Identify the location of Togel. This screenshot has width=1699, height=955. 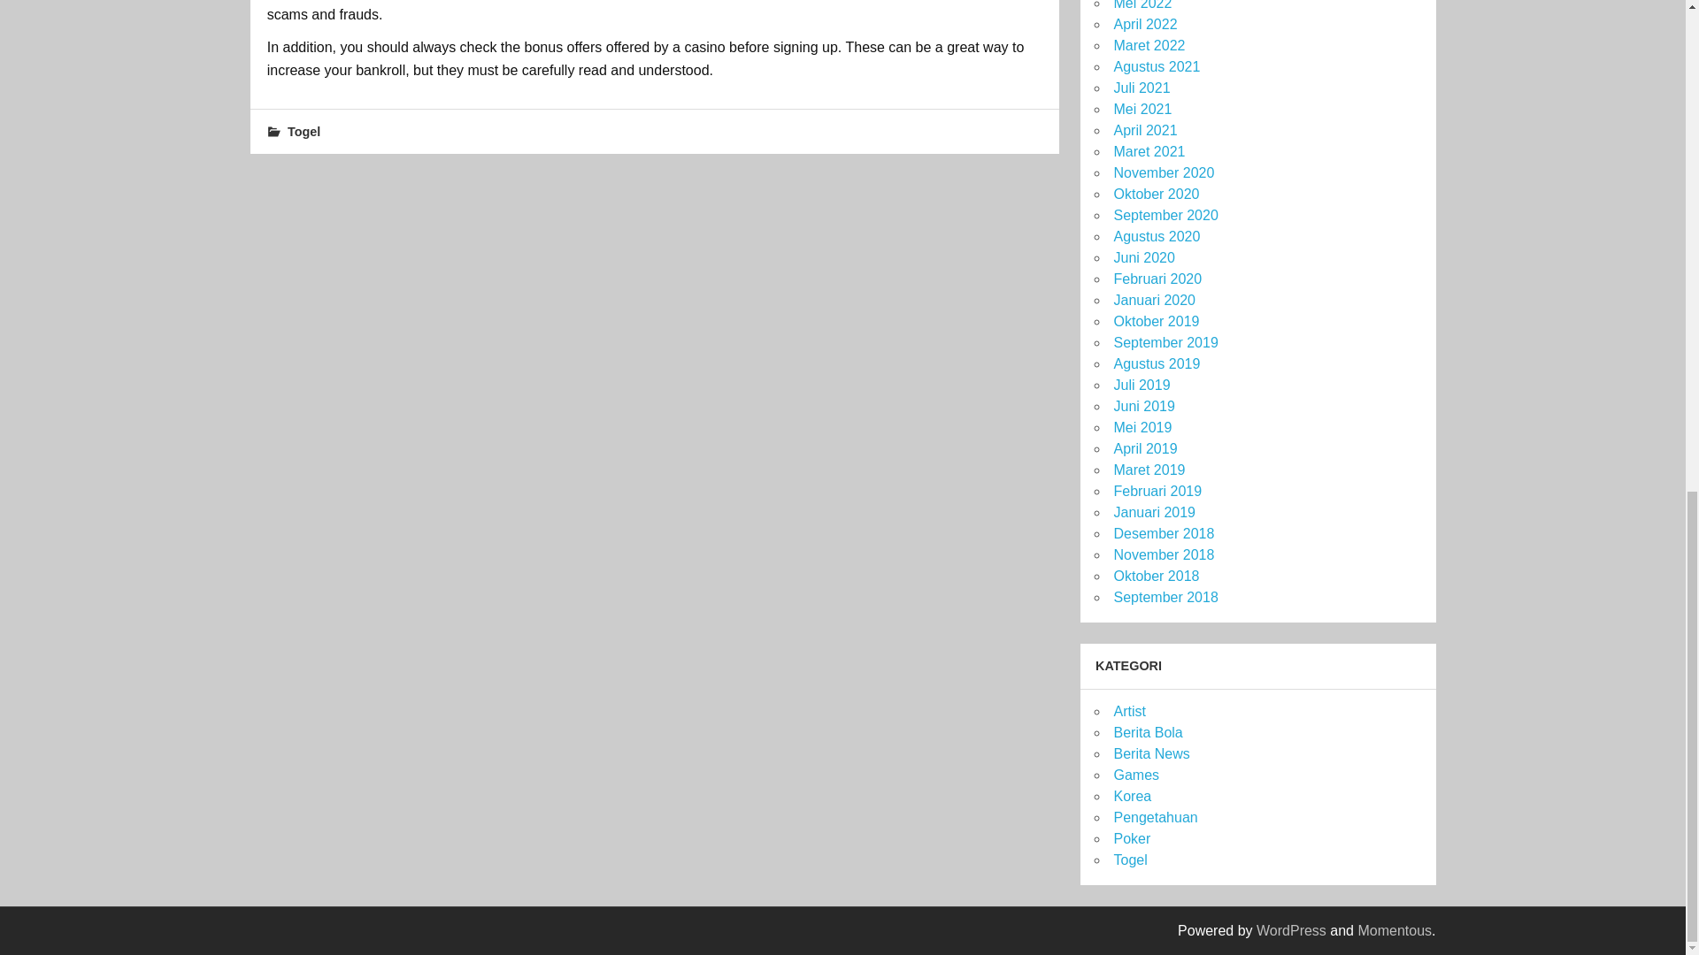
(304, 131).